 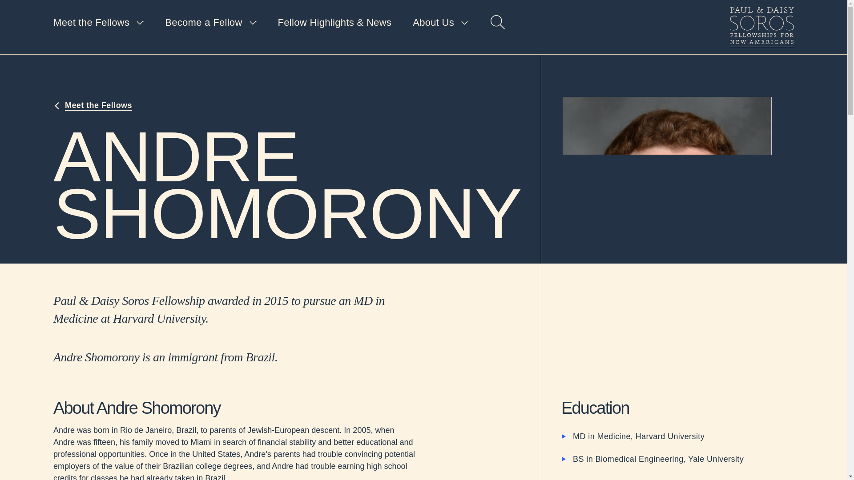 I want to click on Become a Fellow, so click(x=210, y=23).